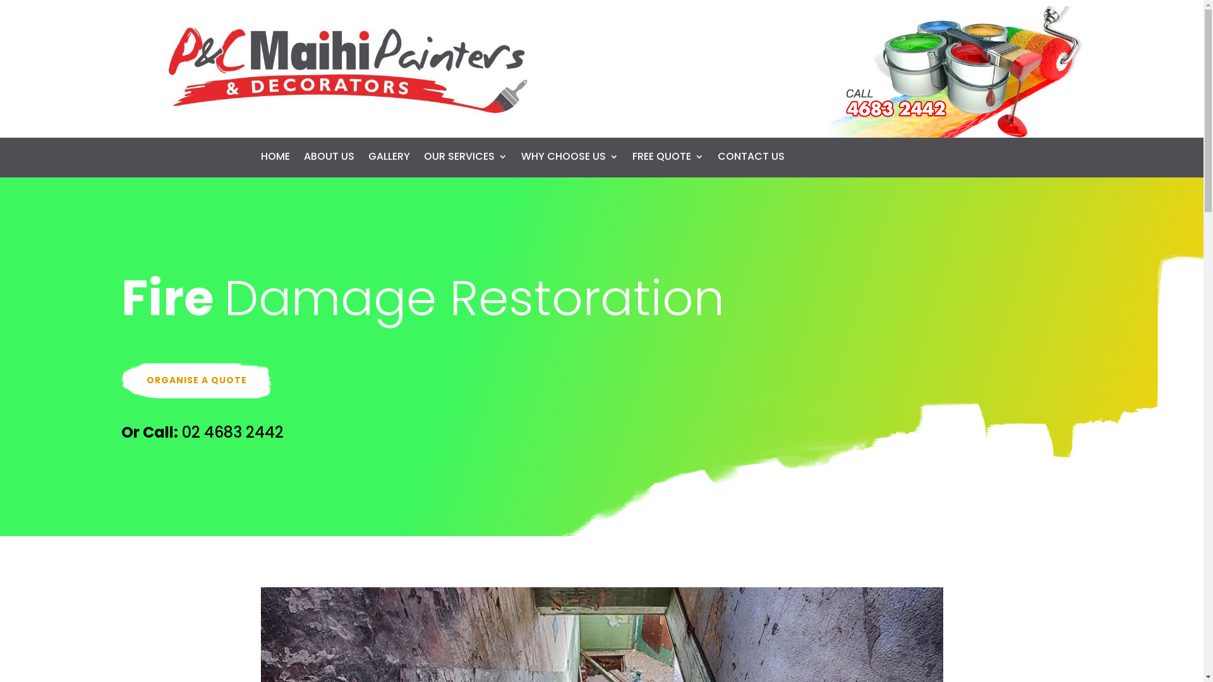 This screenshot has width=1213, height=682. What do you see at coordinates (197, 381) in the screenshot?
I see `ORGANISE A QUOTE` at bounding box center [197, 381].